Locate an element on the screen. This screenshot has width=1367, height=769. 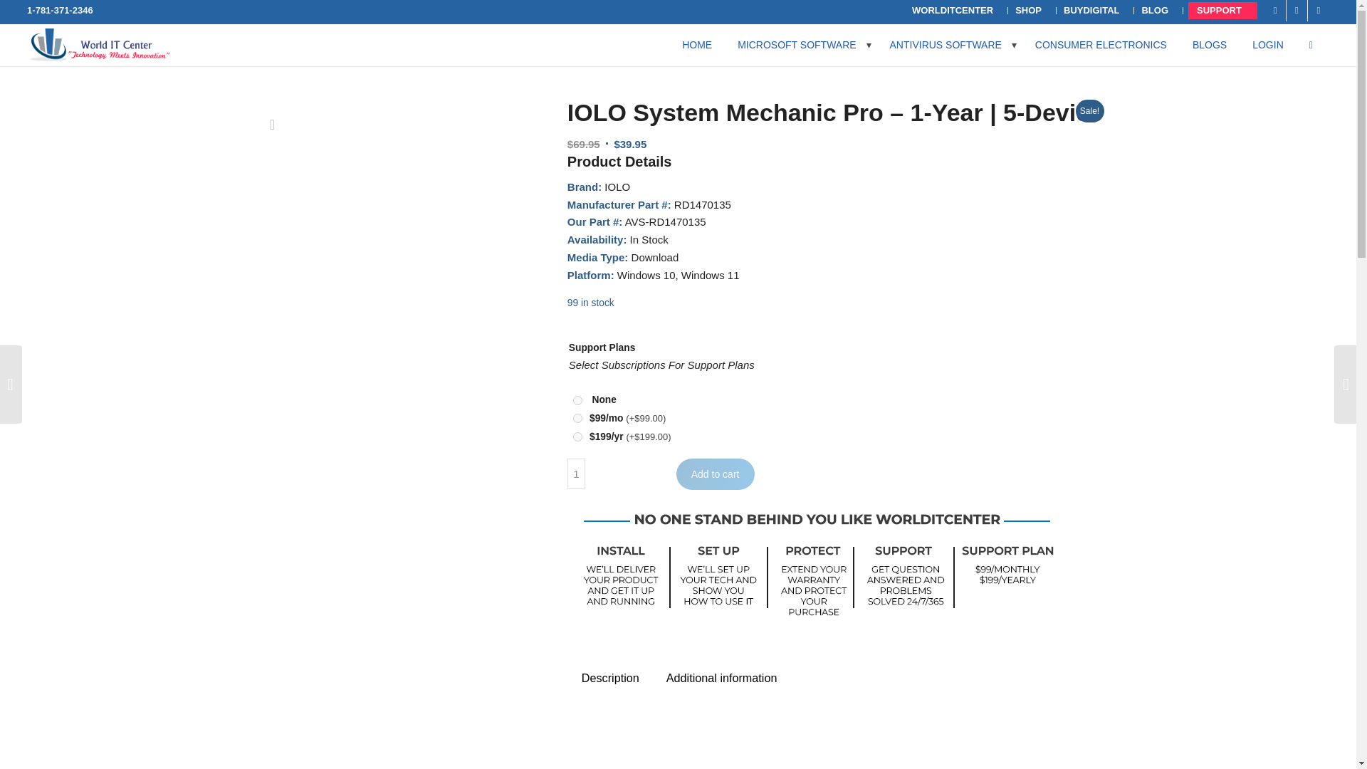
LinkedIn is located at coordinates (1296, 11).